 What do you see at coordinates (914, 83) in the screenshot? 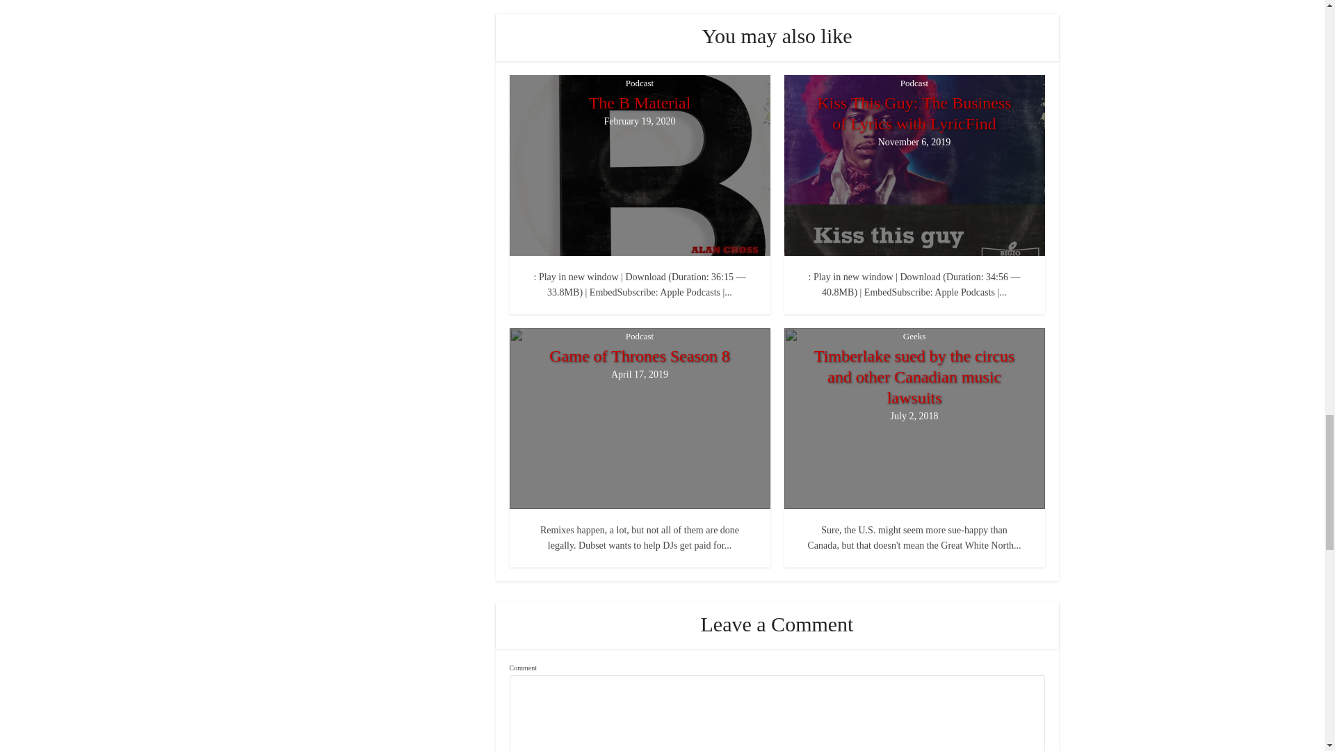
I see `Podcast` at bounding box center [914, 83].